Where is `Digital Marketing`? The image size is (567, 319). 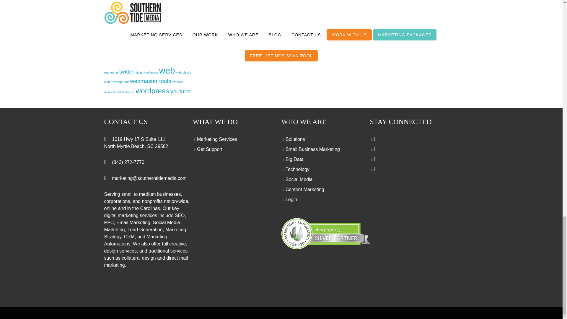
Digital Marketing is located at coordinates (397, 30).